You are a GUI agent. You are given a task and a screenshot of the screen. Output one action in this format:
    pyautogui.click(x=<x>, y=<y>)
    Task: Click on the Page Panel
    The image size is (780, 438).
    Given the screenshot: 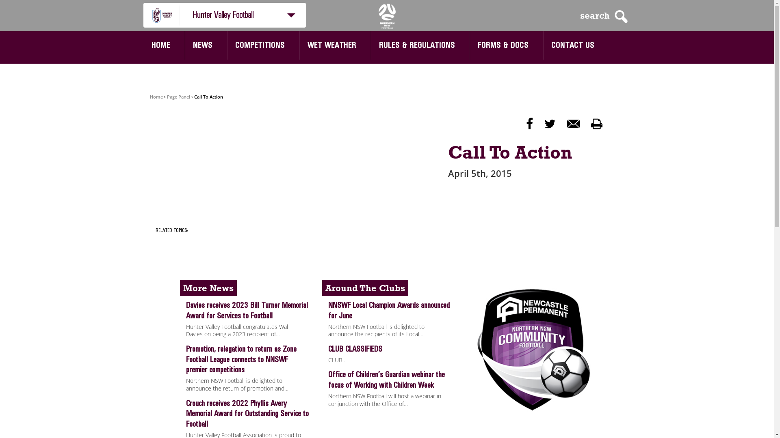 What is the action you would take?
    pyautogui.click(x=178, y=97)
    